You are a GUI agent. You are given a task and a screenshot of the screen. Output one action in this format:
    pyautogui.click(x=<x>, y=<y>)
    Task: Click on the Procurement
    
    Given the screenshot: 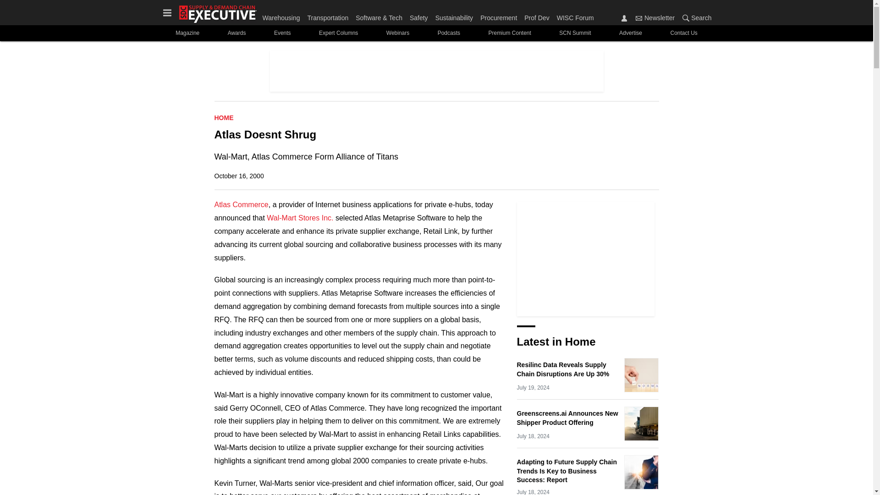 What is the action you would take?
    pyautogui.click(x=499, y=16)
    